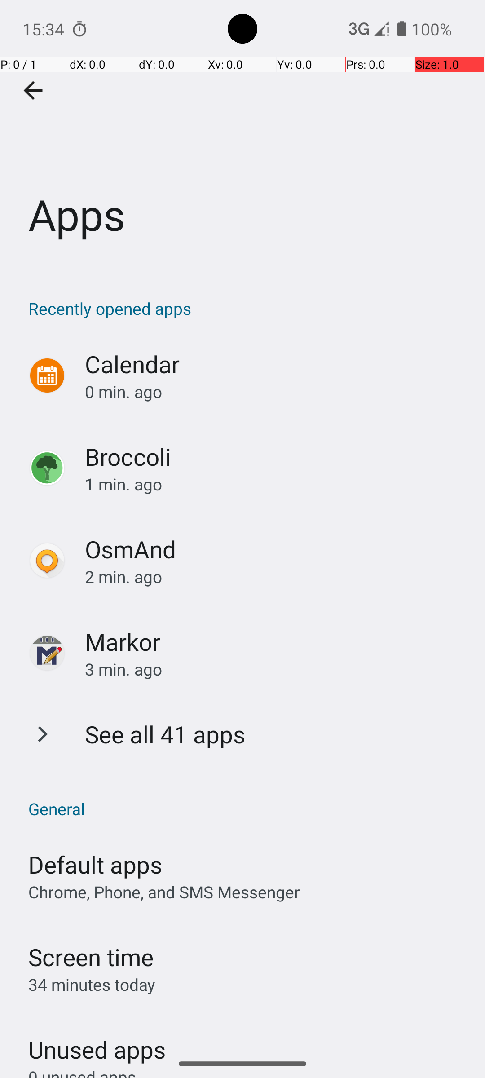  Describe the element at coordinates (164, 892) in the screenshot. I see `Chrome, Phone, and SMS Messenger` at that location.